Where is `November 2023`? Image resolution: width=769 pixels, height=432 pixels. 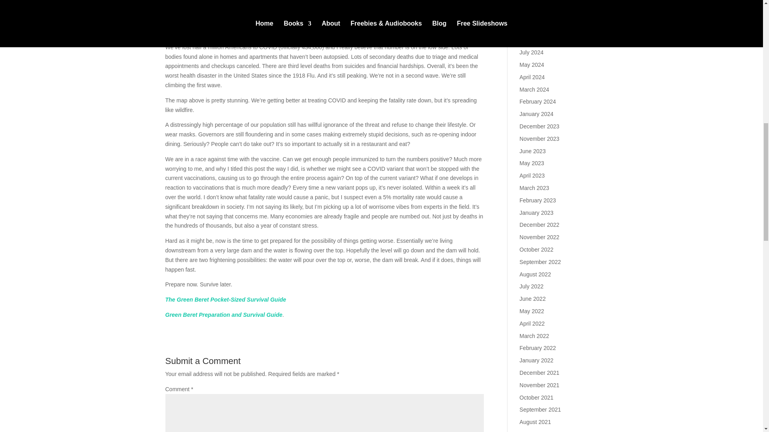
November 2023 is located at coordinates (540, 139).